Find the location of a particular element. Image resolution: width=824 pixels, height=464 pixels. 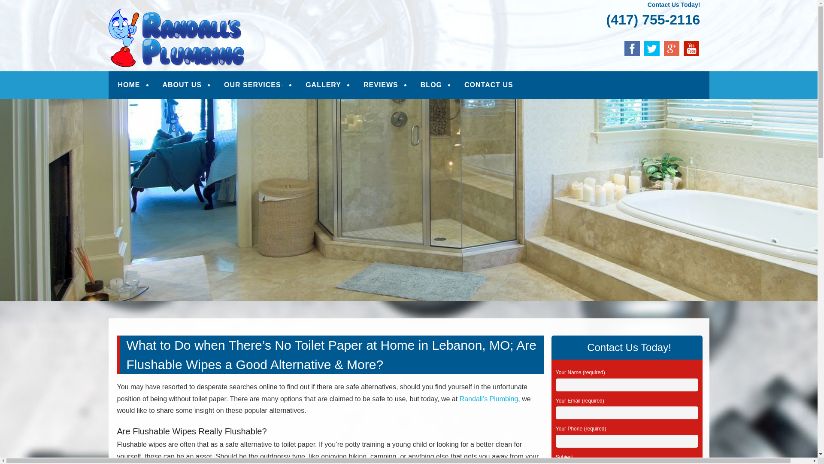

CONTACT US is located at coordinates (488, 85).